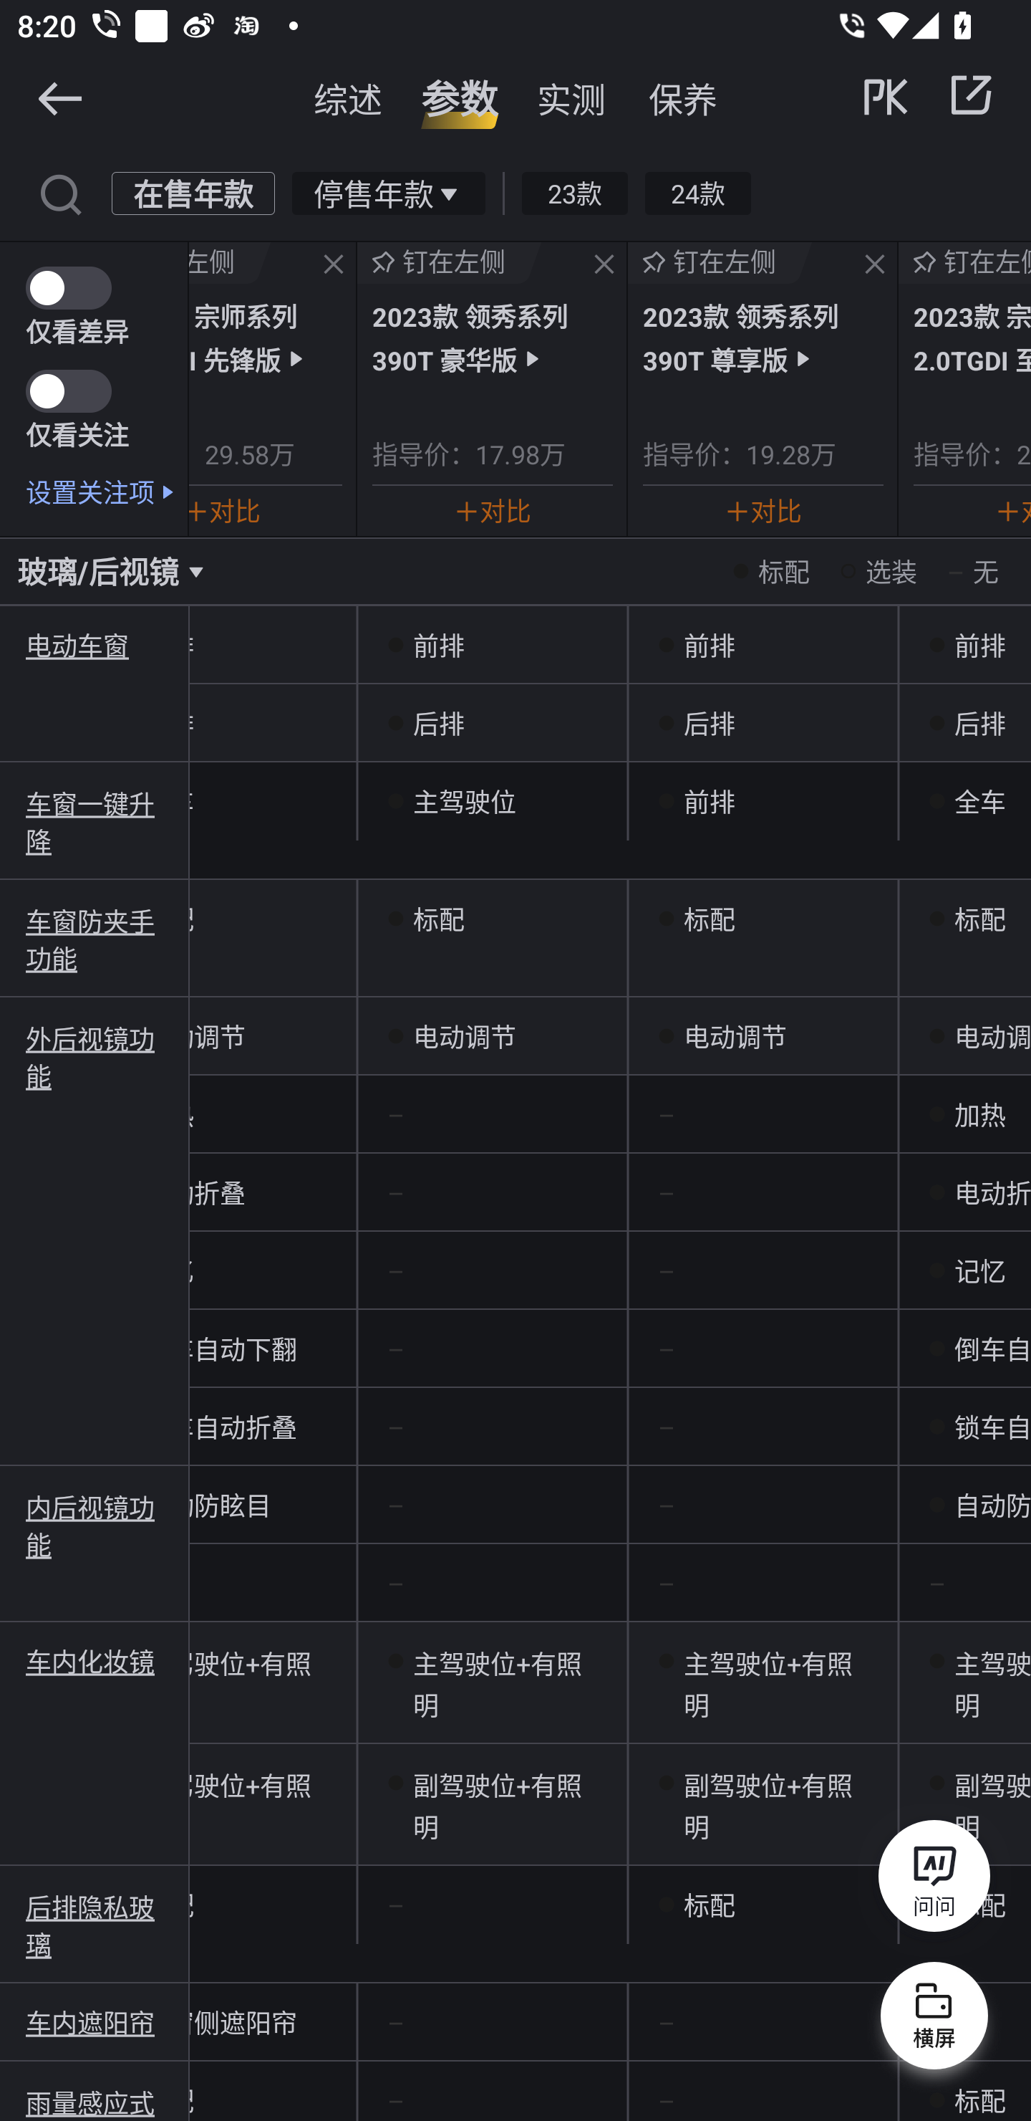 The width and height of the screenshot is (1031, 2121). I want to click on 对比, so click(492, 510).